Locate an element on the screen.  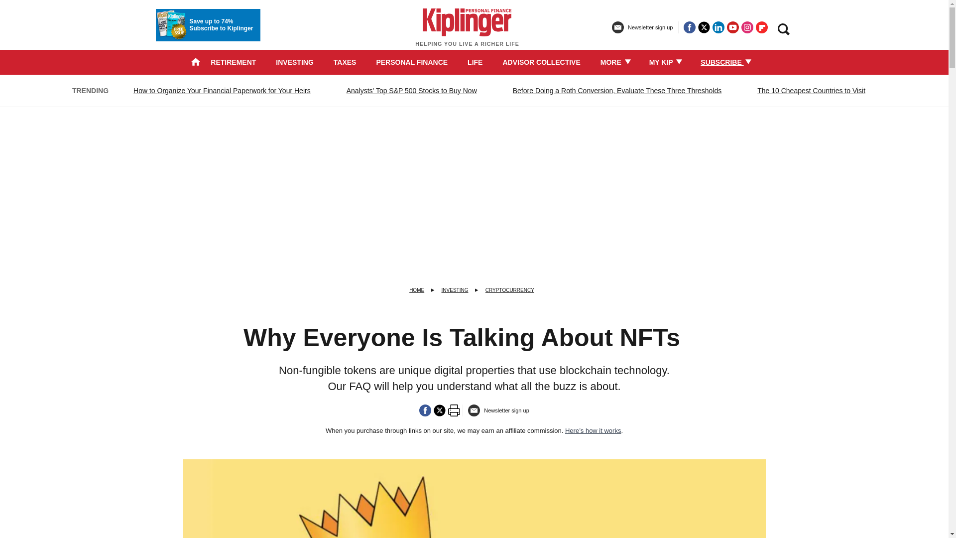
RETIREMENT is located at coordinates (233, 62).